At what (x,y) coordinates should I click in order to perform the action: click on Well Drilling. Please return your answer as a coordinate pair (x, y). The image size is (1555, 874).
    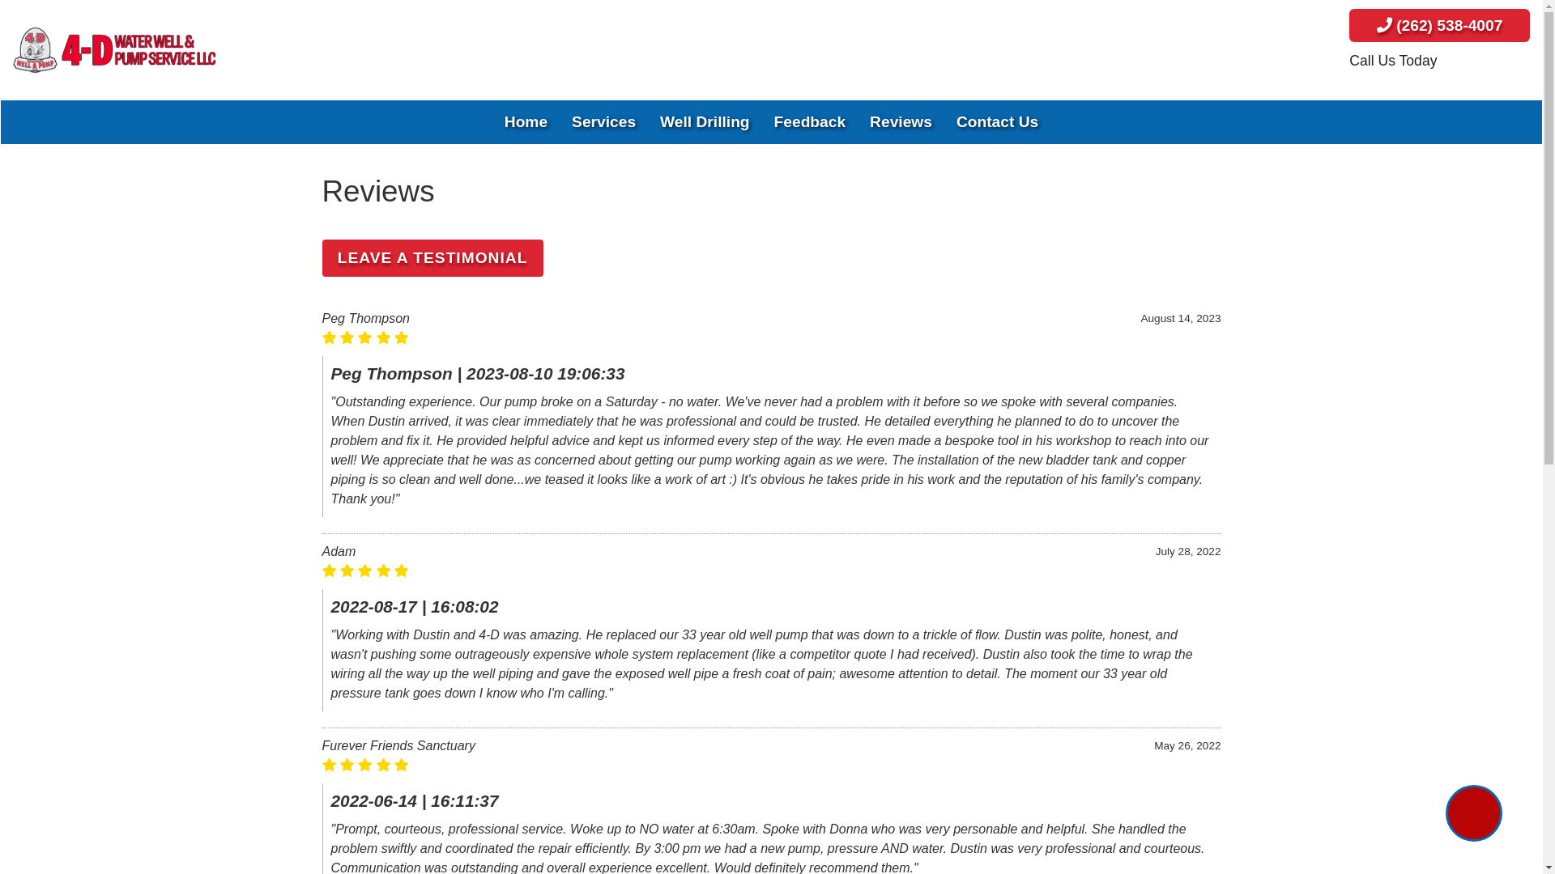
    Looking at the image, I should click on (705, 122).